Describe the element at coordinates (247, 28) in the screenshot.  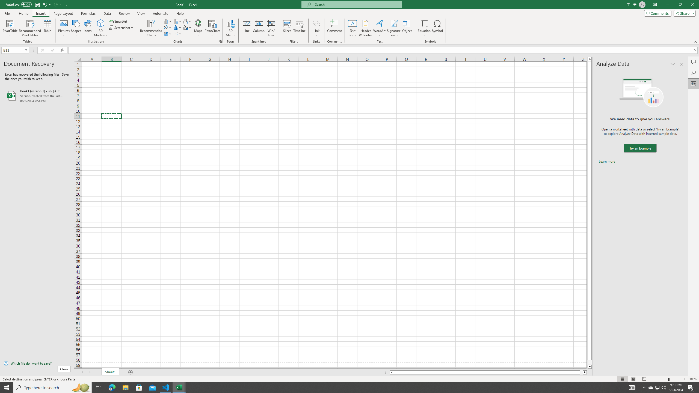
I see `Line` at that location.